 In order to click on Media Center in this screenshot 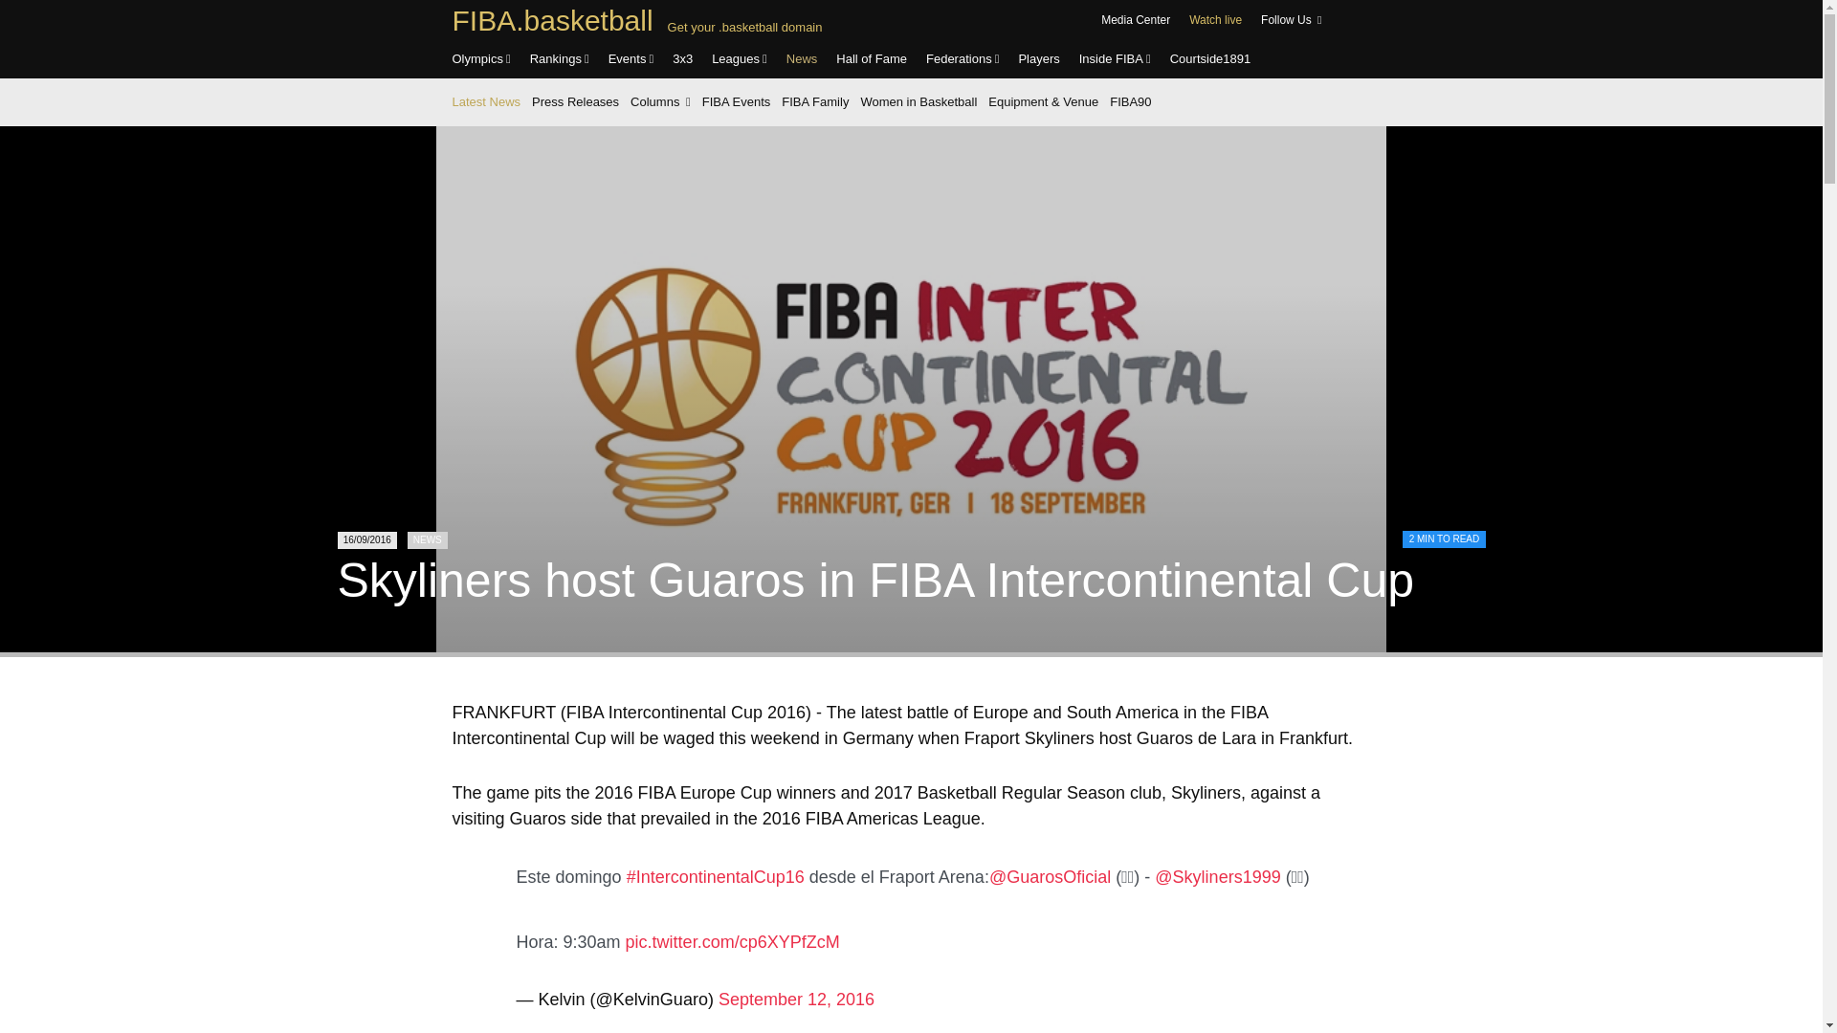, I will do `click(1135, 20)`.